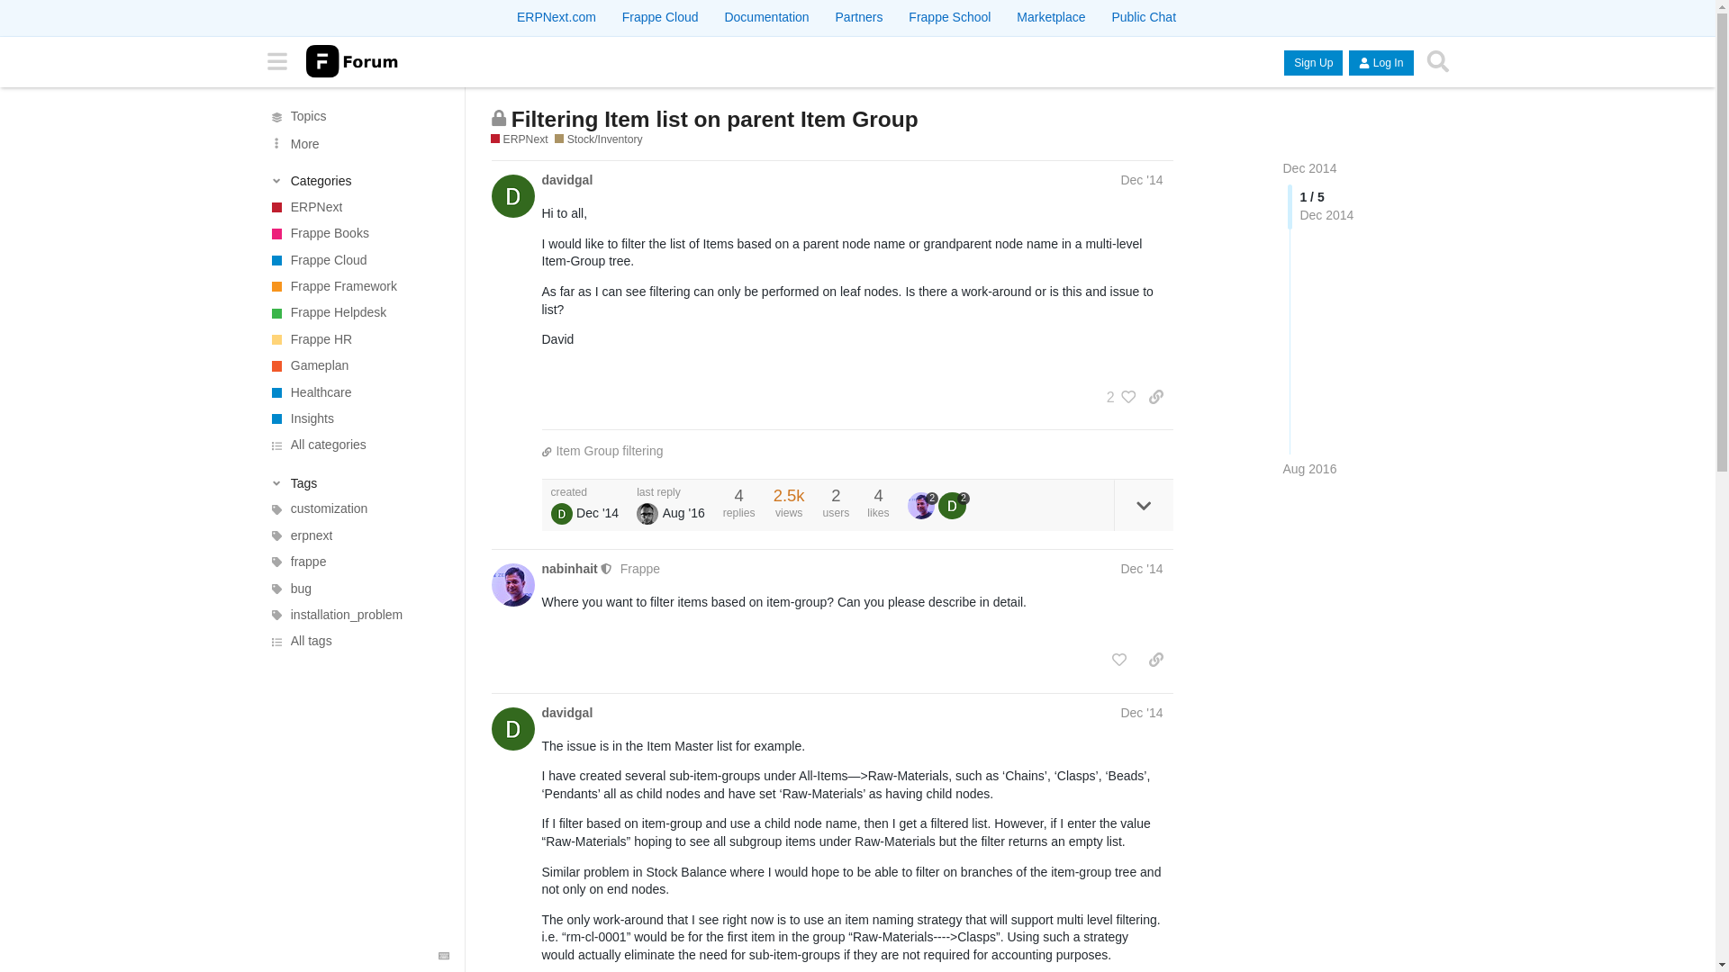 This screenshot has width=1729, height=972. I want to click on Categories, so click(358, 180).